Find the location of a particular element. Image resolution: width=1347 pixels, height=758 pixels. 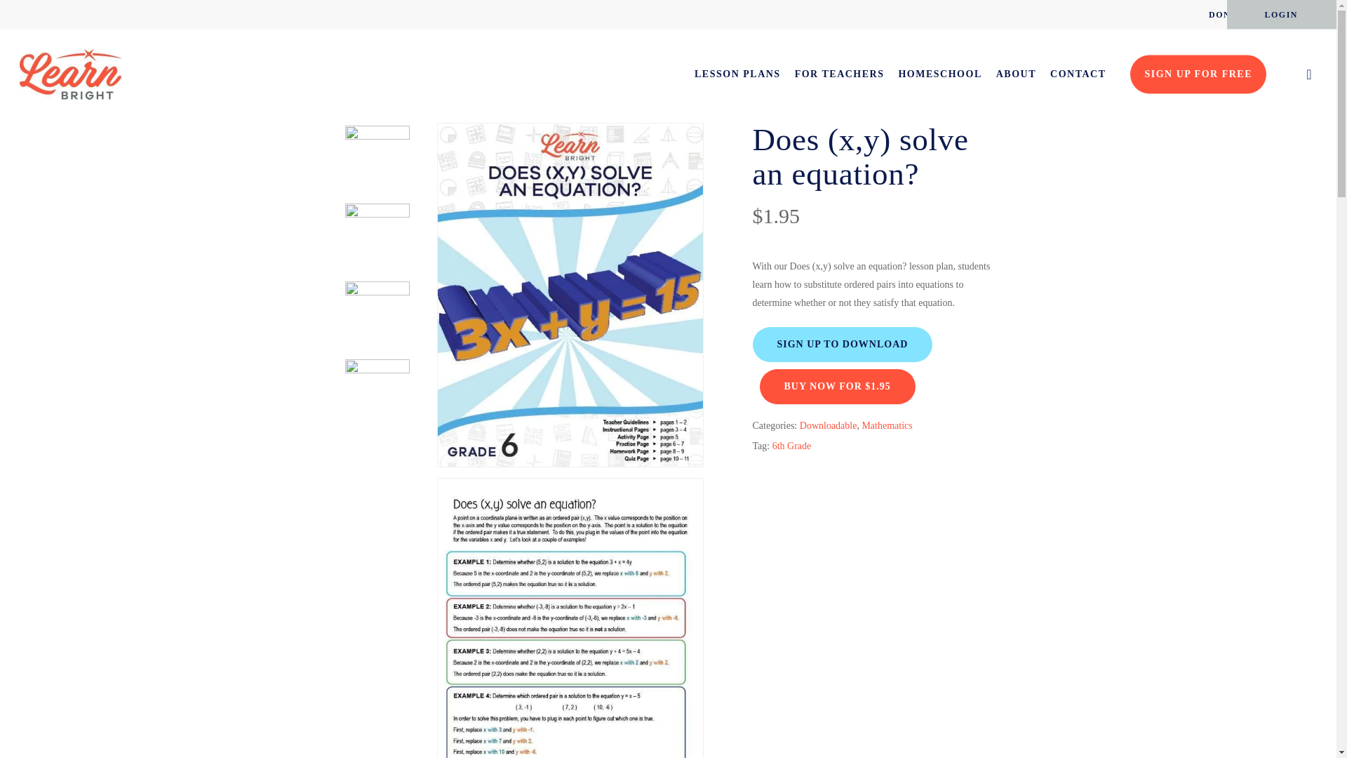

LOGIN is located at coordinates (1281, 14).